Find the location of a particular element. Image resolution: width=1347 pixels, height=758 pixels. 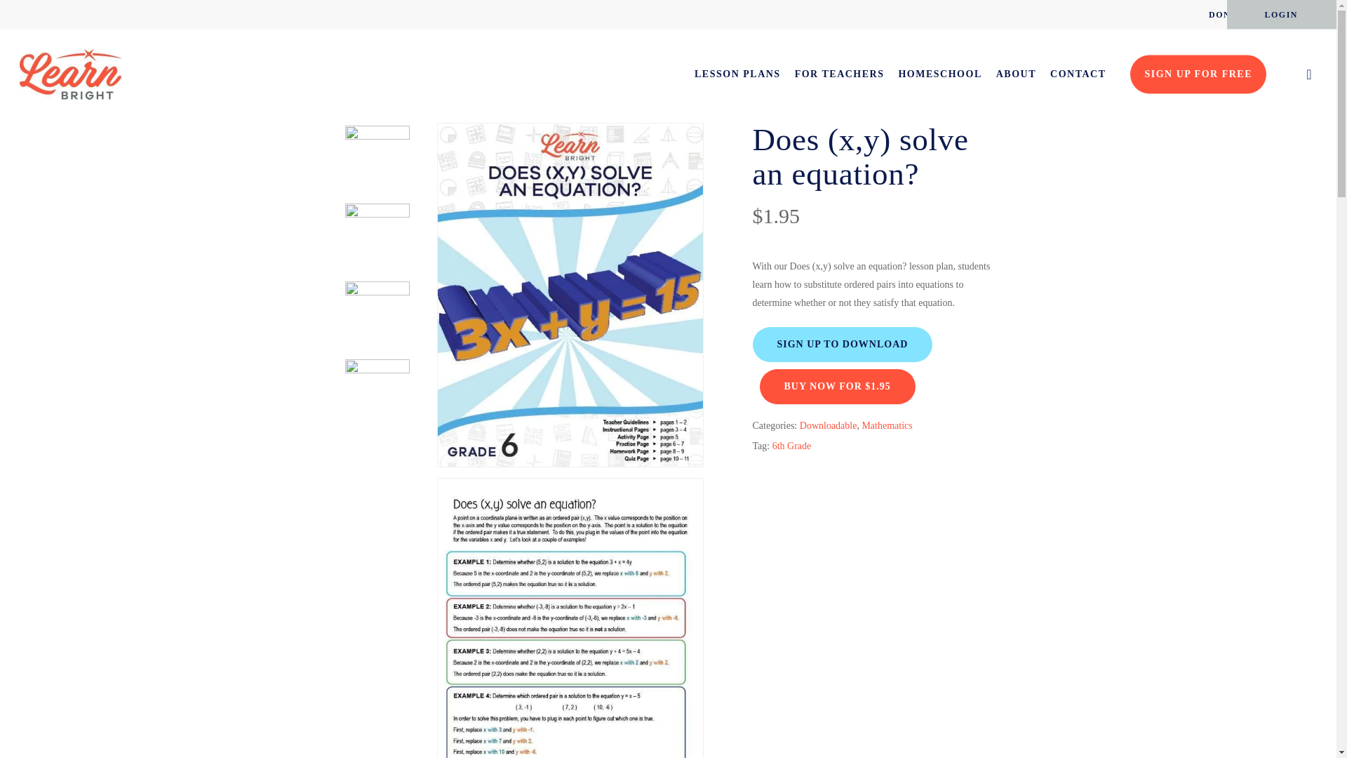

LOGIN is located at coordinates (1281, 14).